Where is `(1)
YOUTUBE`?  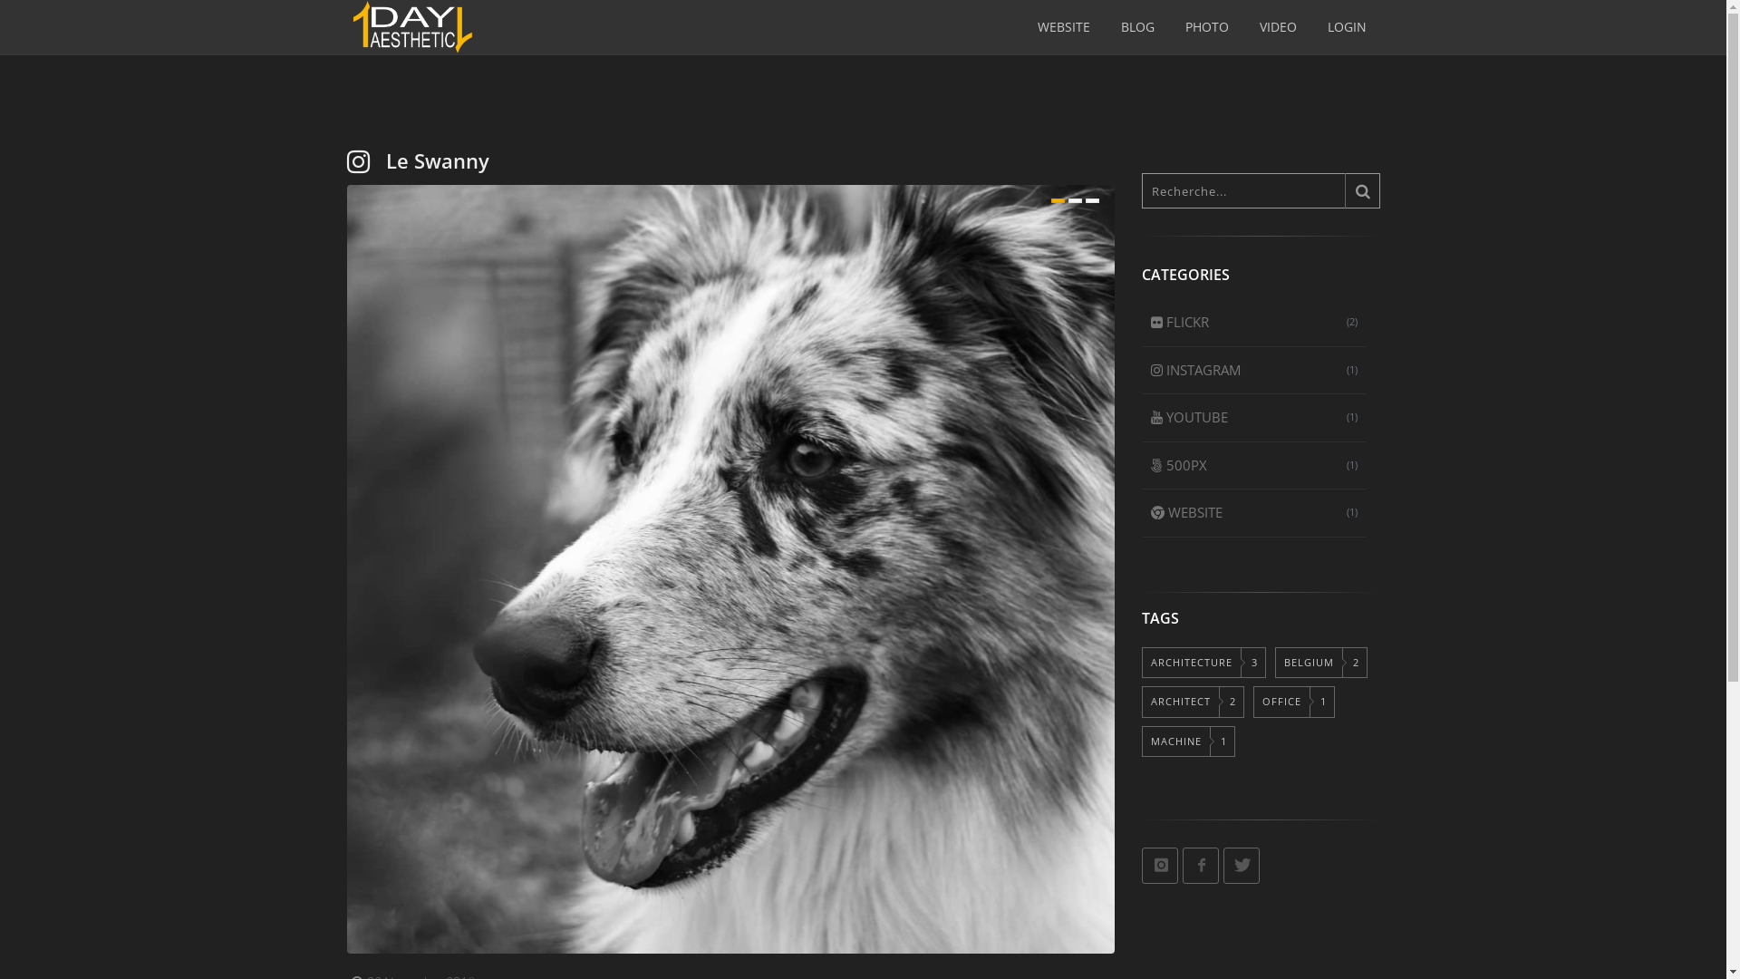 (1)
YOUTUBE is located at coordinates (1254, 418).